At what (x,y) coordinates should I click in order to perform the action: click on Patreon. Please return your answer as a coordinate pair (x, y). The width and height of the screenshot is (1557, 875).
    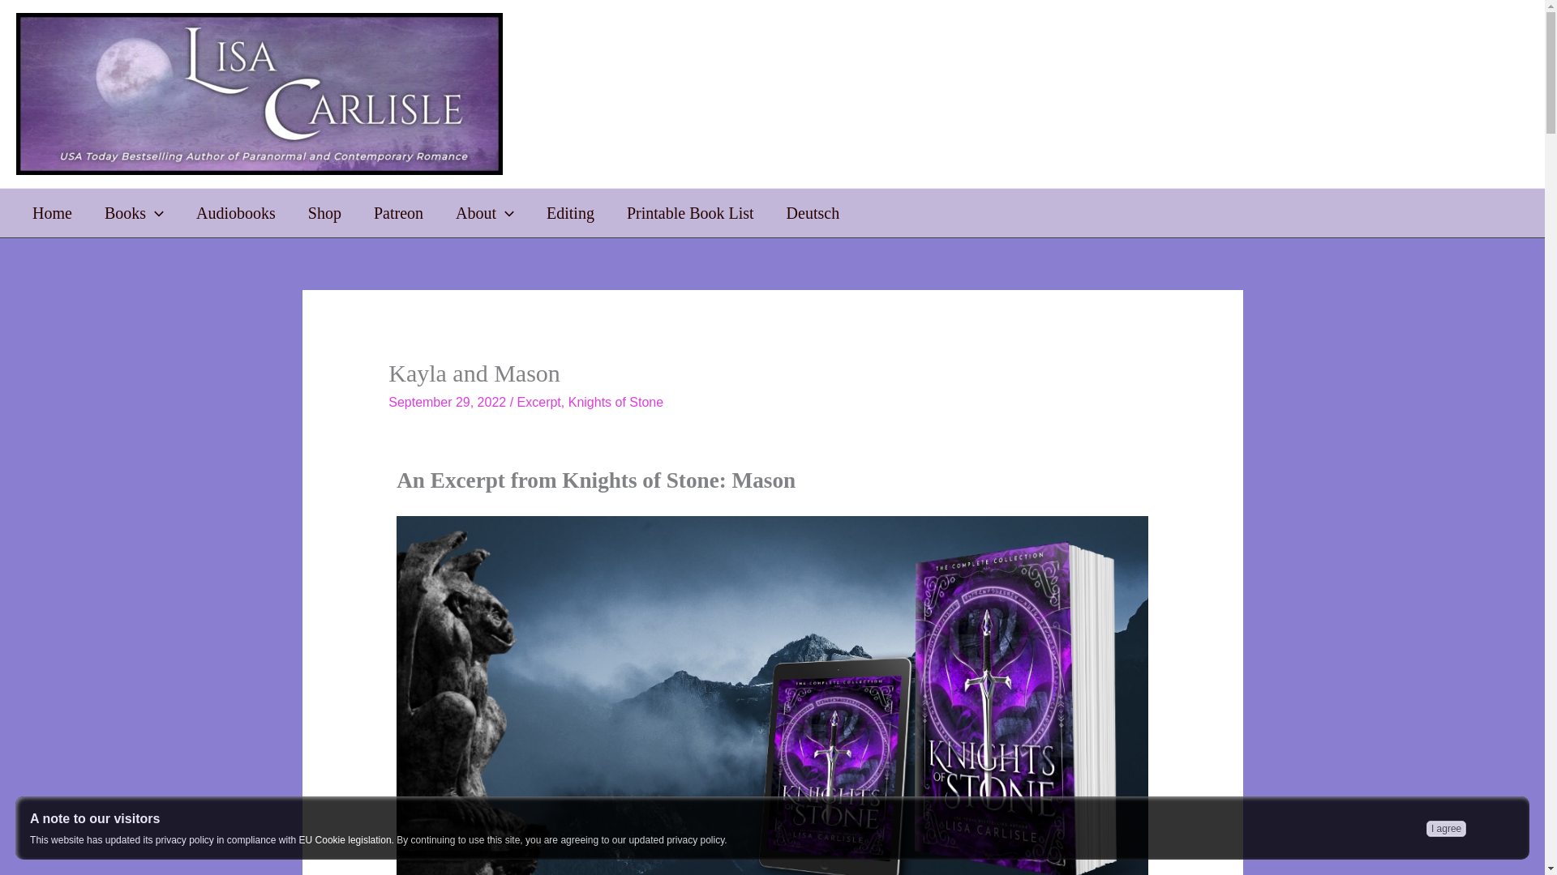
    Looking at the image, I should click on (398, 212).